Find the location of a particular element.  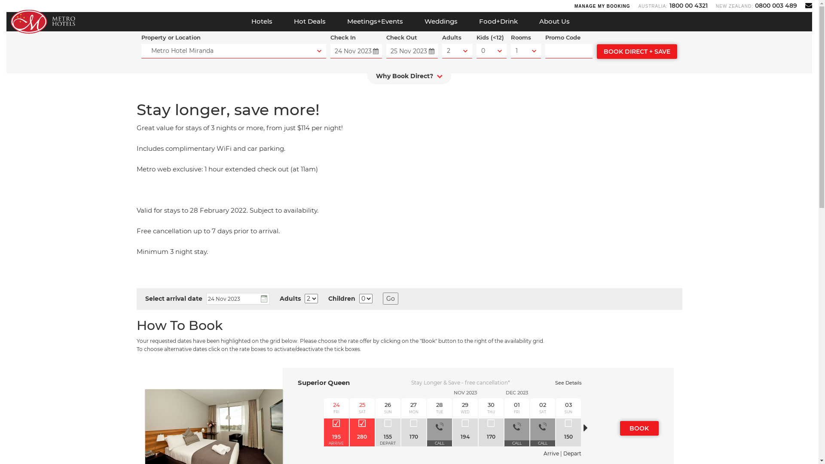

MANAGE MY BOOKING is located at coordinates (602, 6).